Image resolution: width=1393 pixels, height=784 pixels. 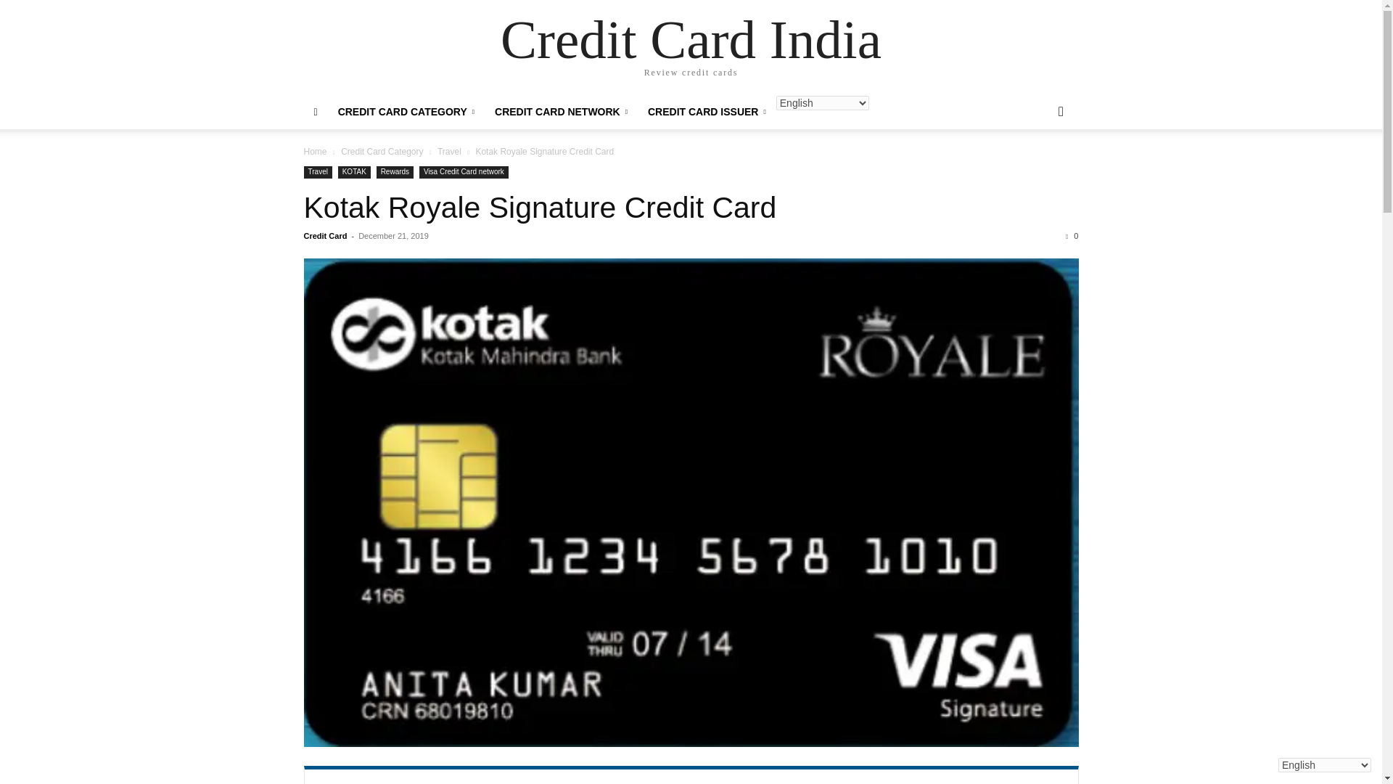 What do you see at coordinates (540, 208) in the screenshot?
I see `Kotak Royale Signature Credit Card` at bounding box center [540, 208].